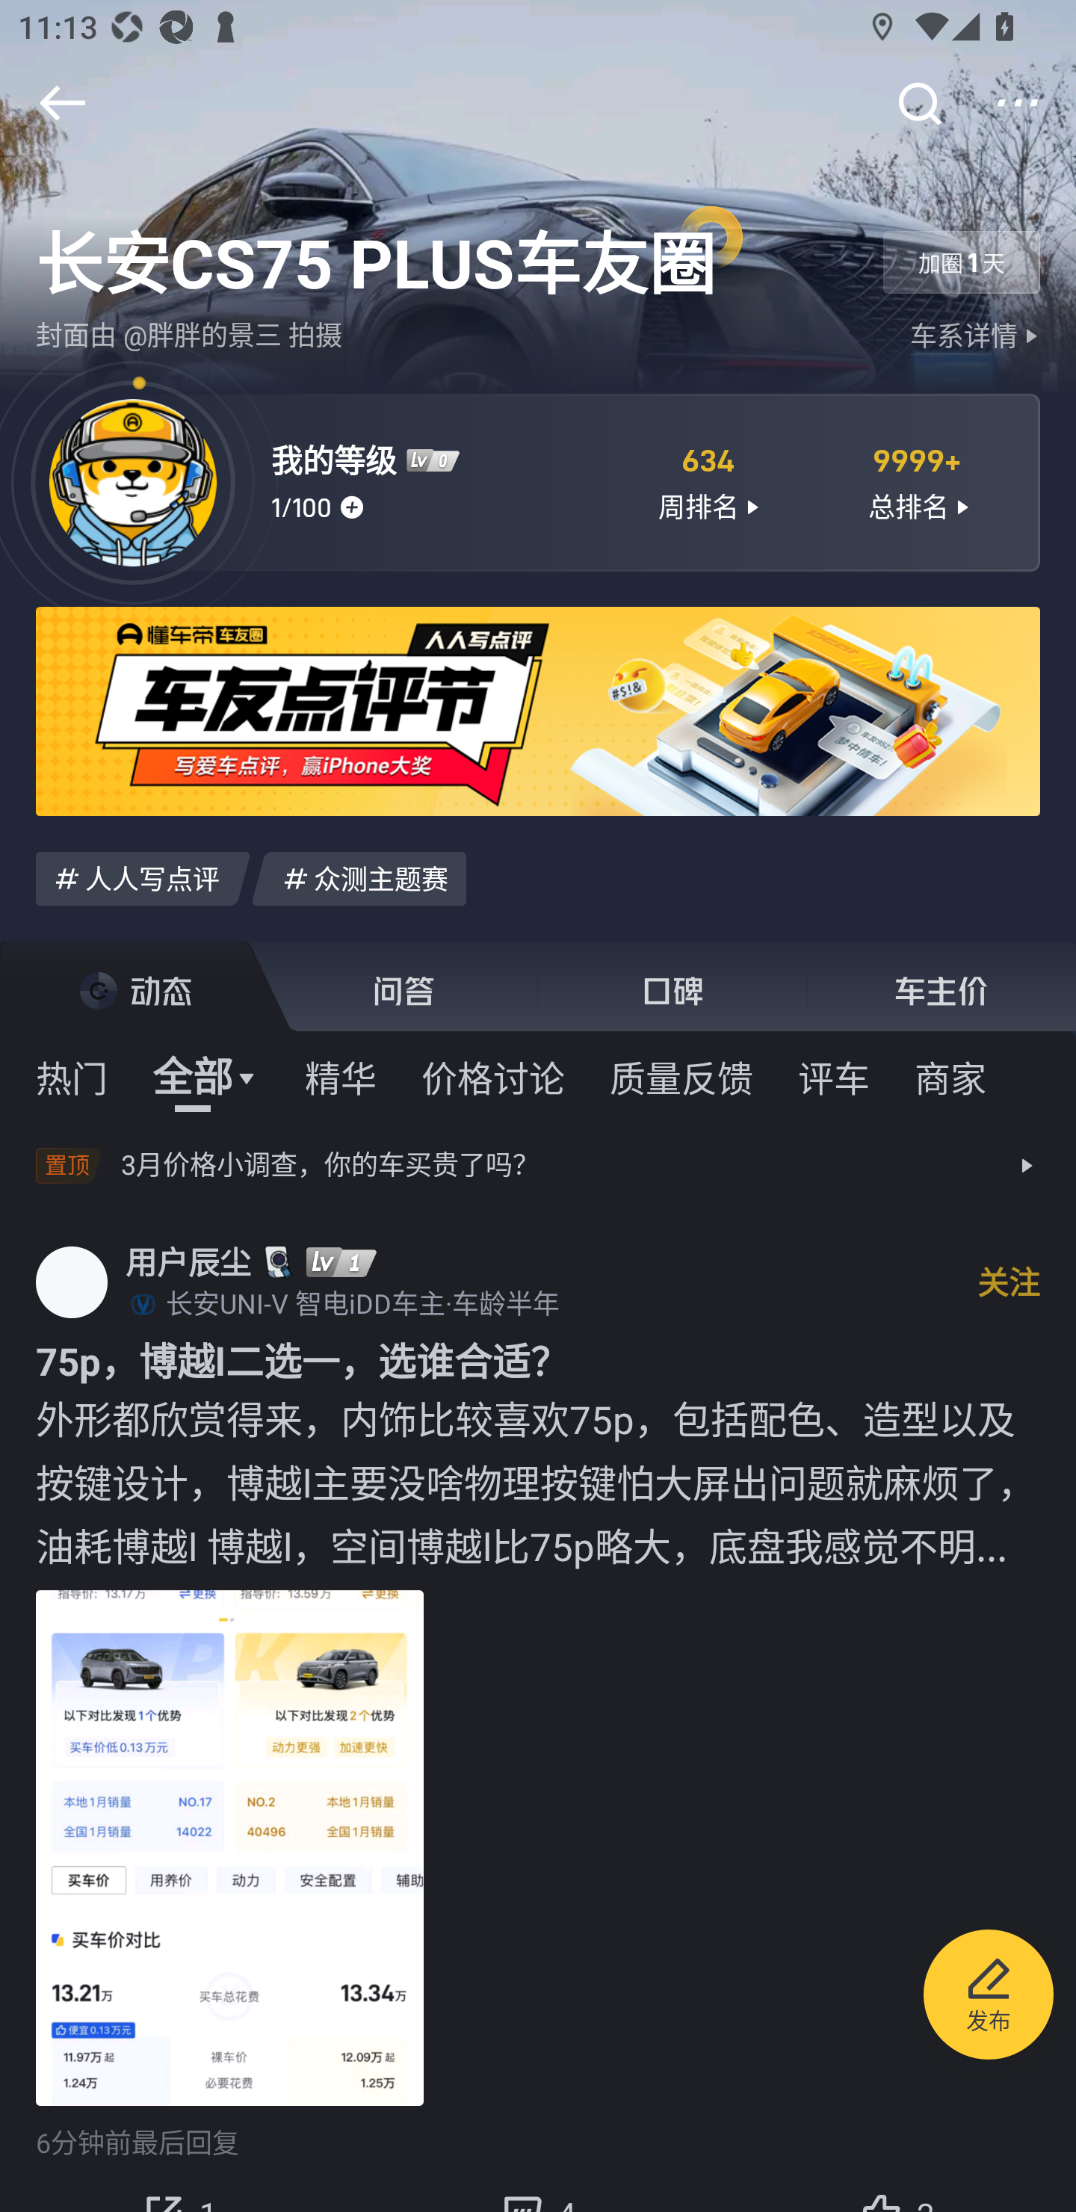  Describe the element at coordinates (538, 1166) in the screenshot. I see `置顶 3月价格小调查，你的车买贵了吗？ ` at that location.